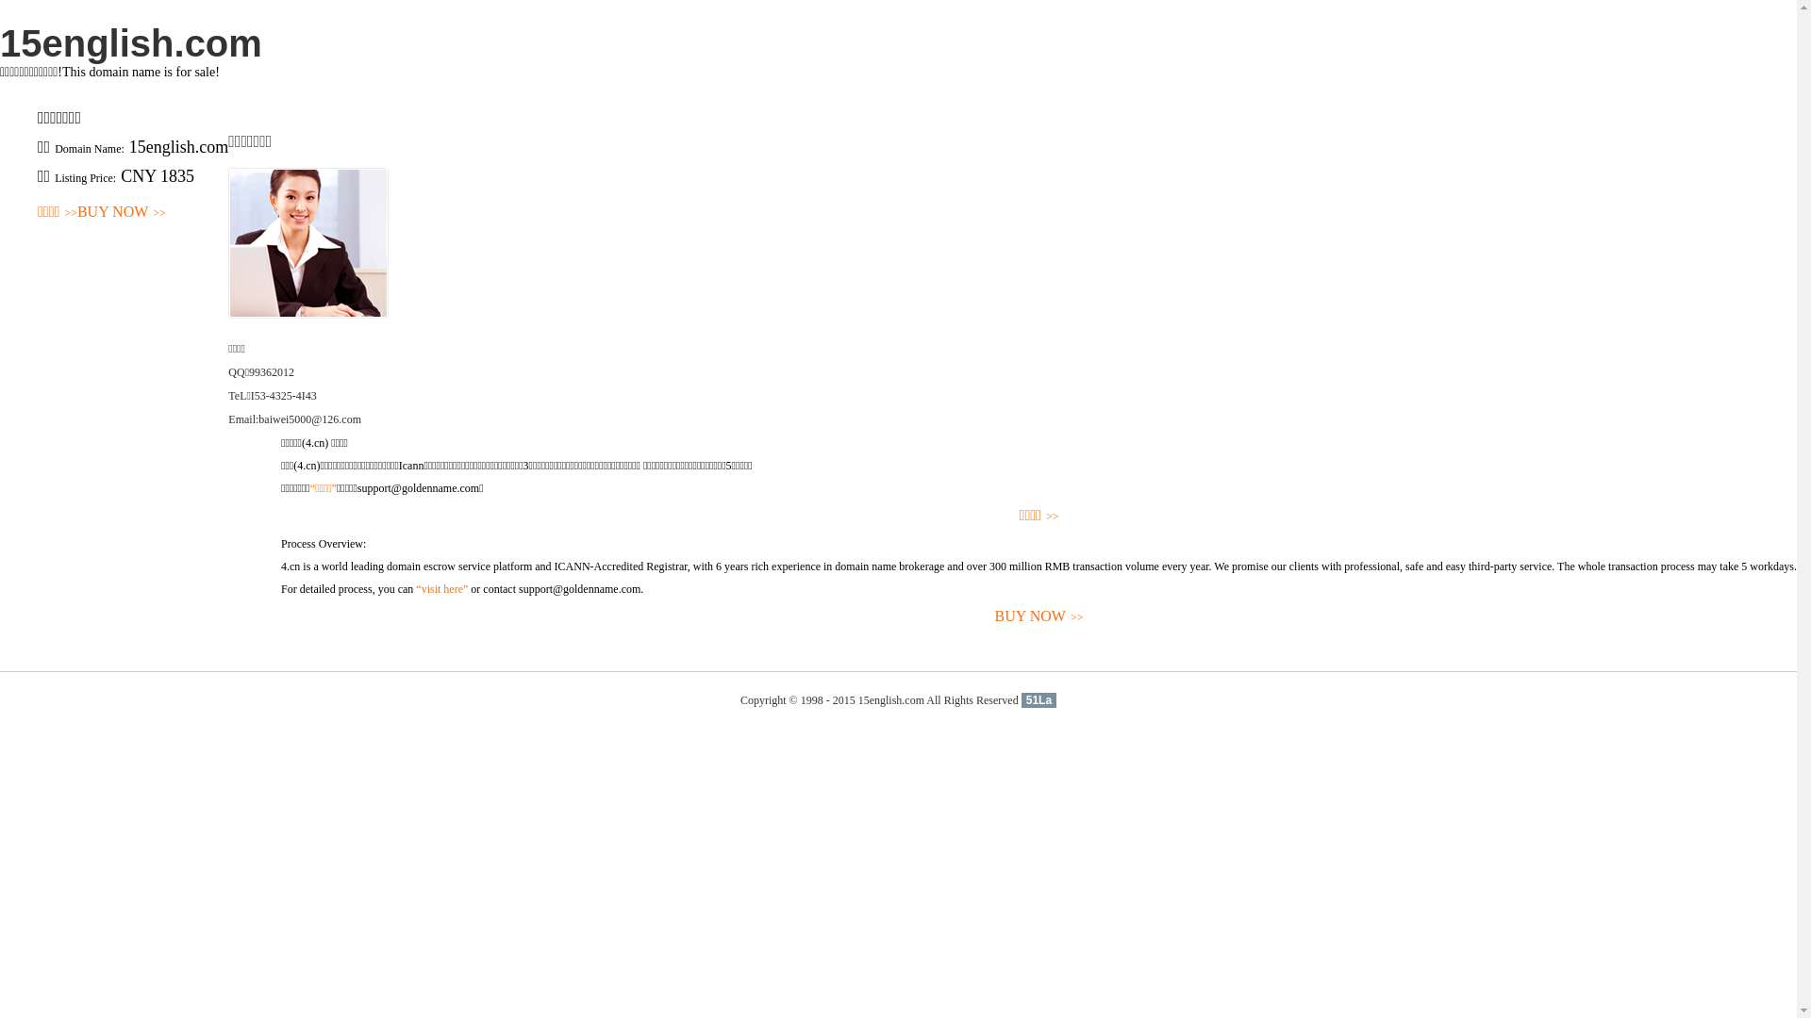 This screenshot has height=1018, width=1811. Describe the element at coordinates (1039, 700) in the screenshot. I see `51La` at that location.